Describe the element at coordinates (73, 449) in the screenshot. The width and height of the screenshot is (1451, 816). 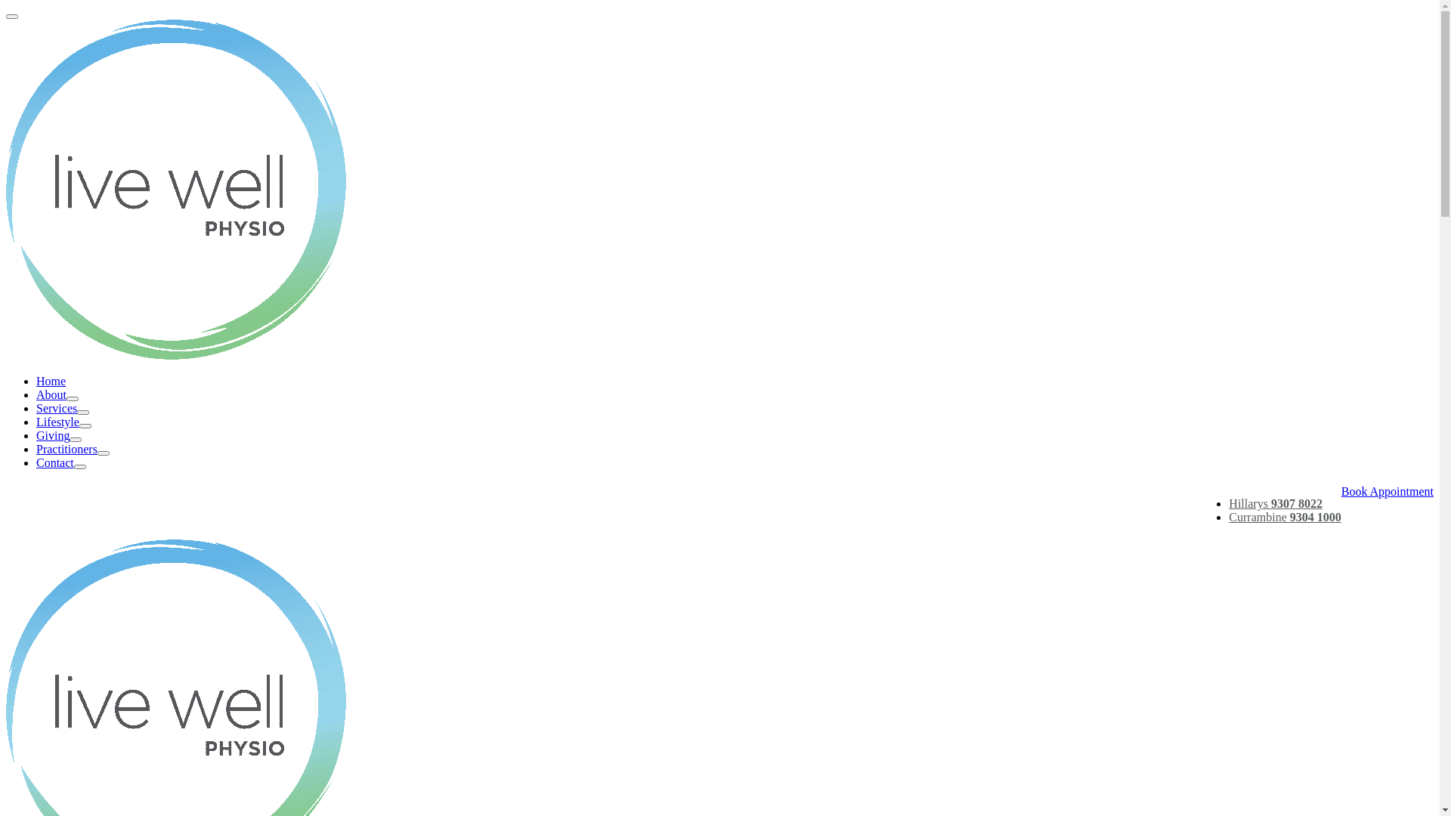
I see `Practitioners` at that location.